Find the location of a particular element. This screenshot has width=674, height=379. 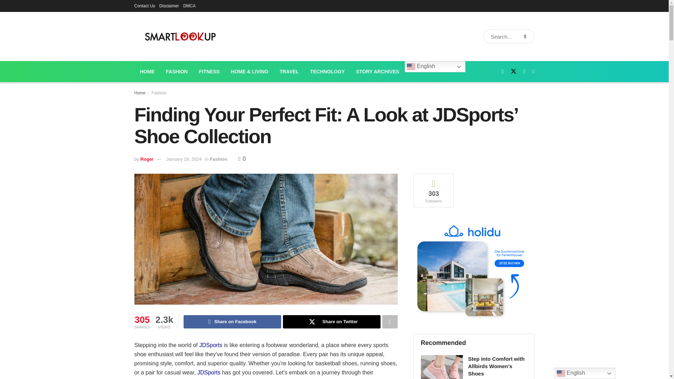

HOME is located at coordinates (147, 72).